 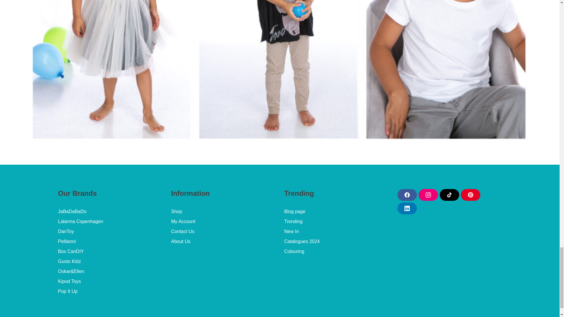 I want to click on Linkedin, so click(x=407, y=208).